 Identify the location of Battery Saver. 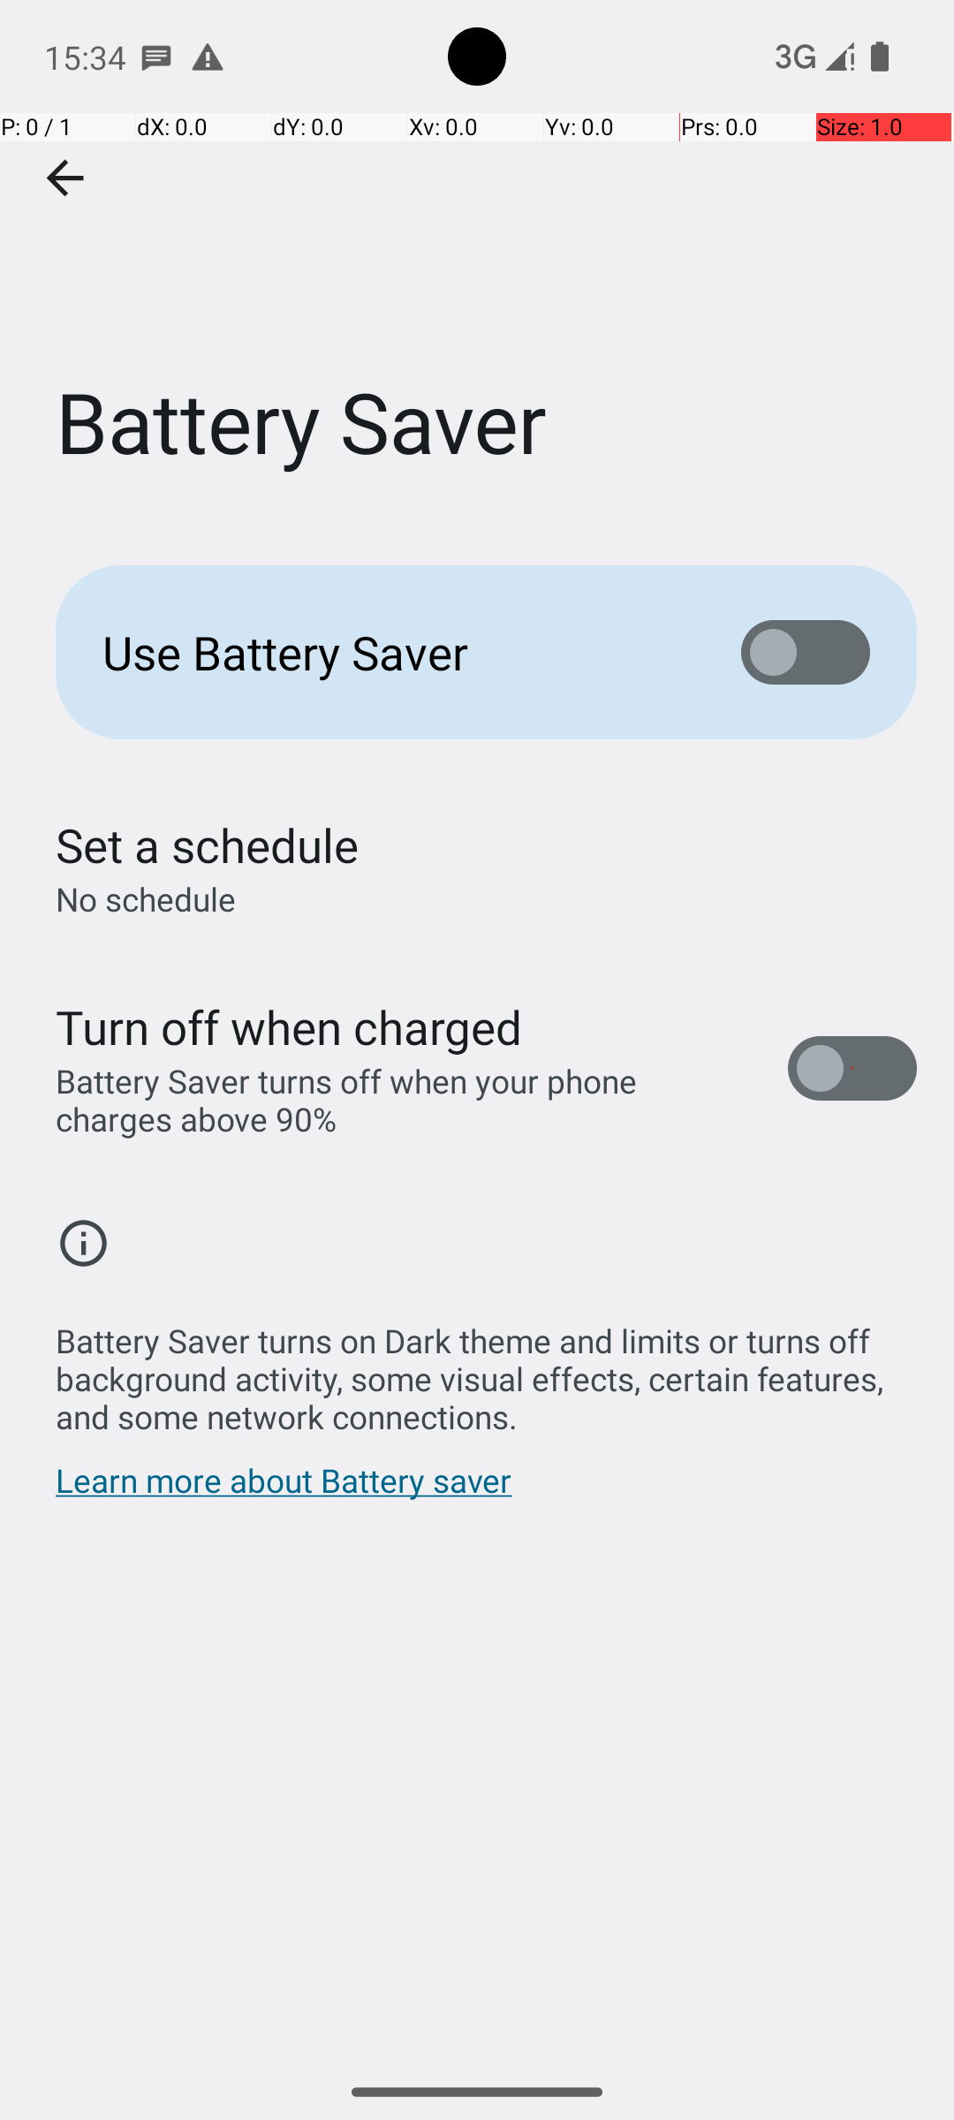
(477, 264).